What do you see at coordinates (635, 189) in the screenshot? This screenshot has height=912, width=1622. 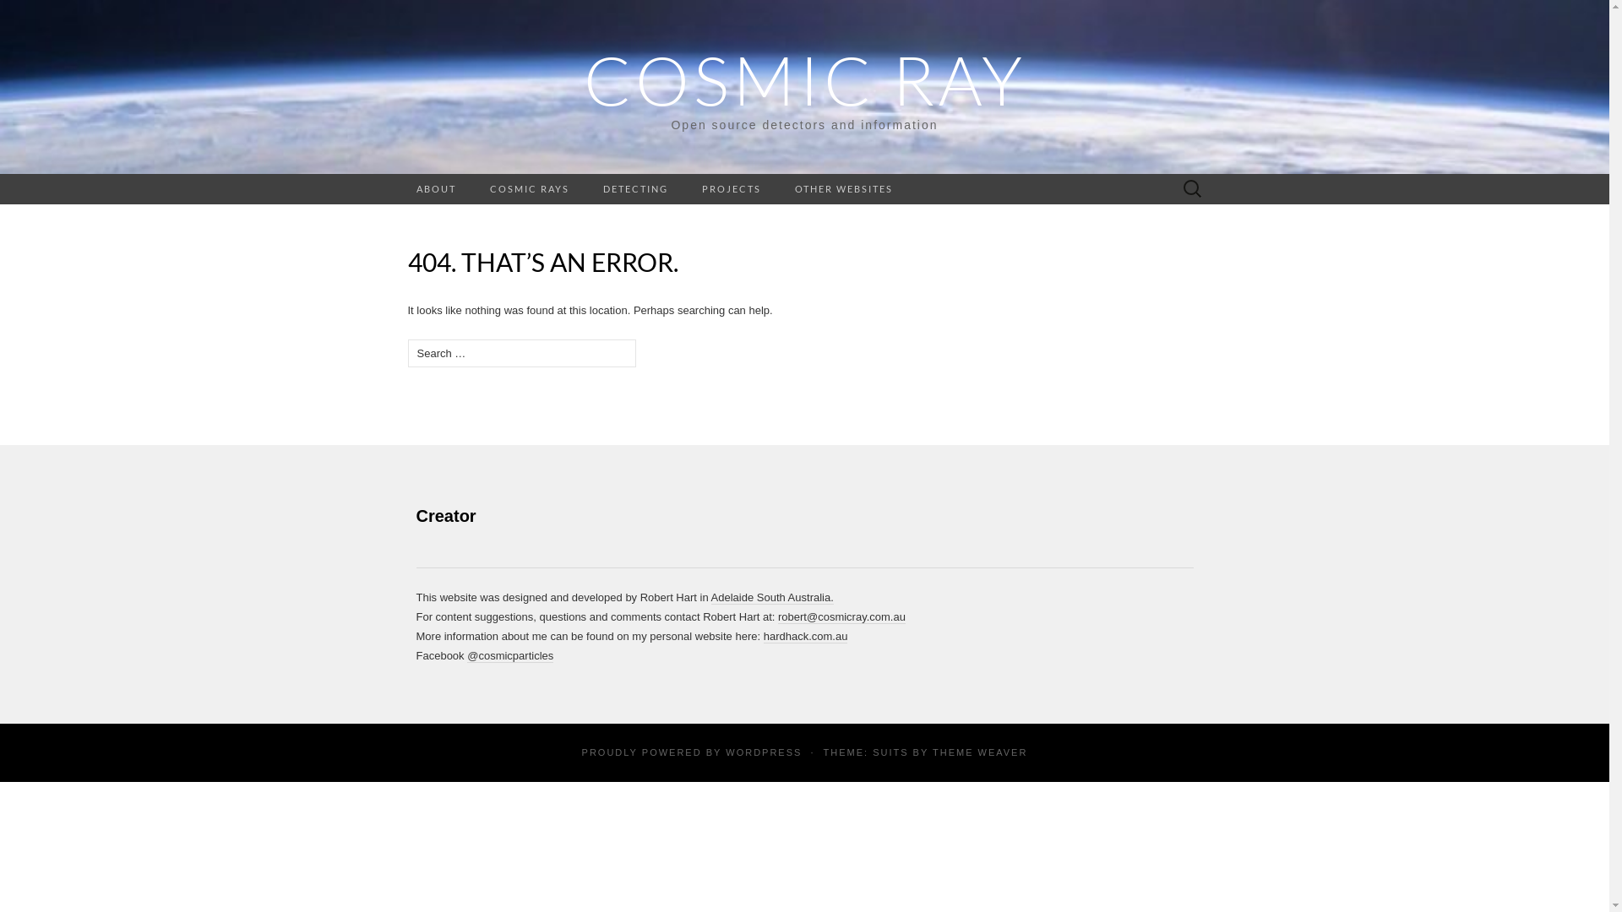 I see `DETECTING` at bounding box center [635, 189].